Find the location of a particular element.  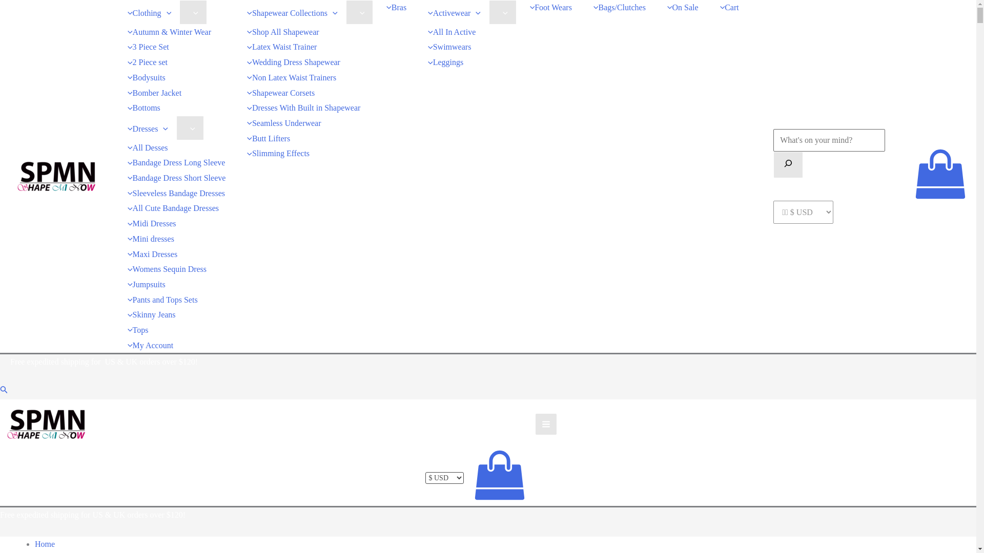

Bras is located at coordinates (394, 8).